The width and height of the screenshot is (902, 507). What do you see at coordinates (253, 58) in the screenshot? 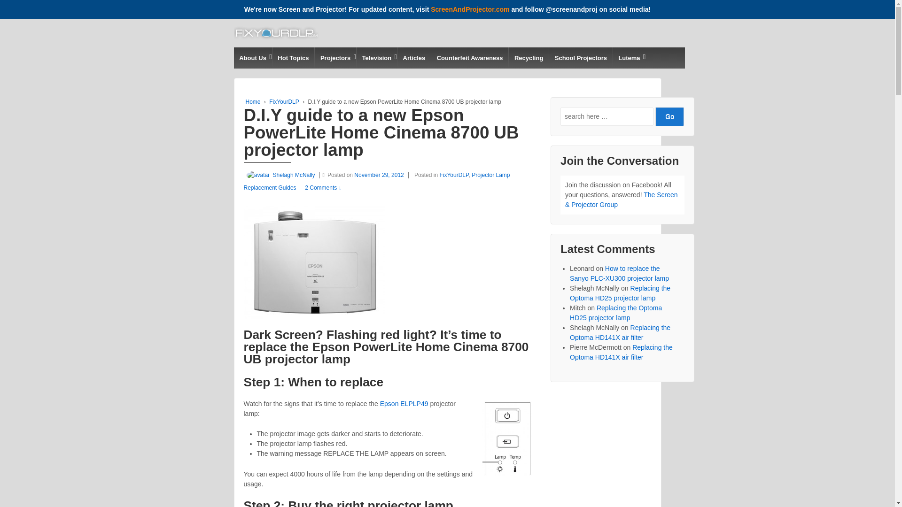
I see `About Us` at bounding box center [253, 58].